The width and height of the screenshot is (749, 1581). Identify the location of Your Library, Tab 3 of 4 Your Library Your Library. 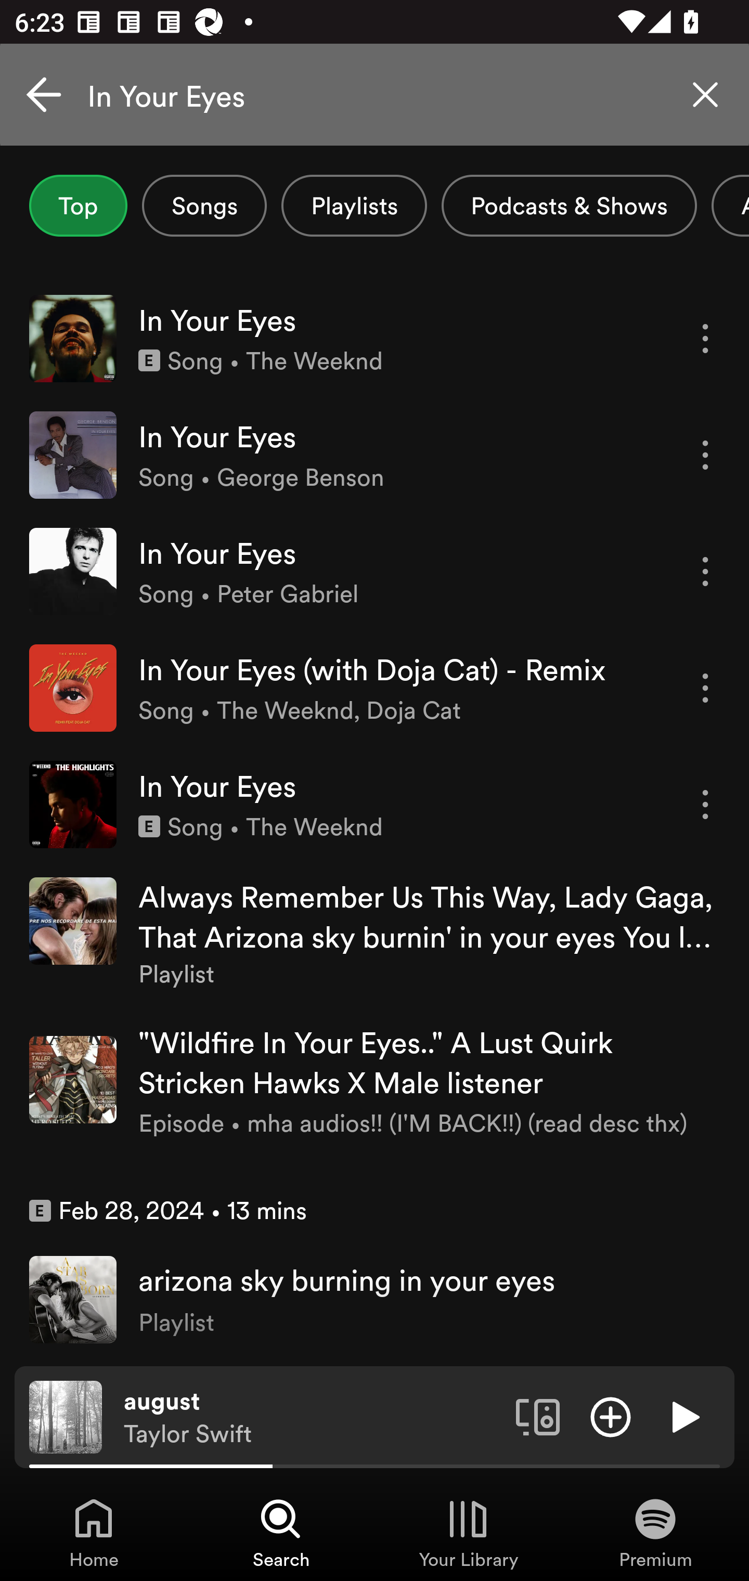
(468, 1532).